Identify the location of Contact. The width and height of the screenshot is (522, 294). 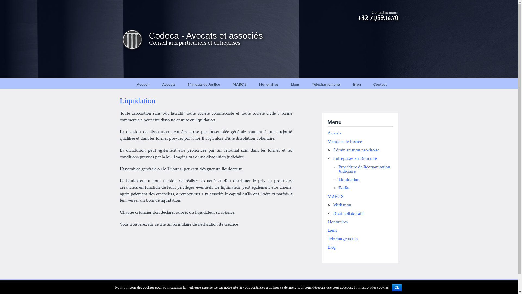
(380, 84).